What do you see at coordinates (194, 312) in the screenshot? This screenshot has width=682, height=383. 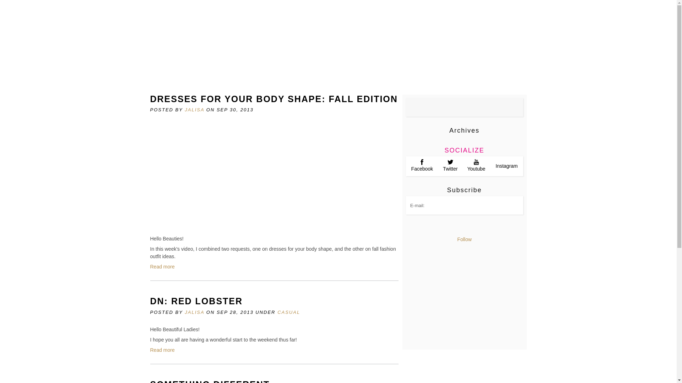 I see `JALISA` at bounding box center [194, 312].